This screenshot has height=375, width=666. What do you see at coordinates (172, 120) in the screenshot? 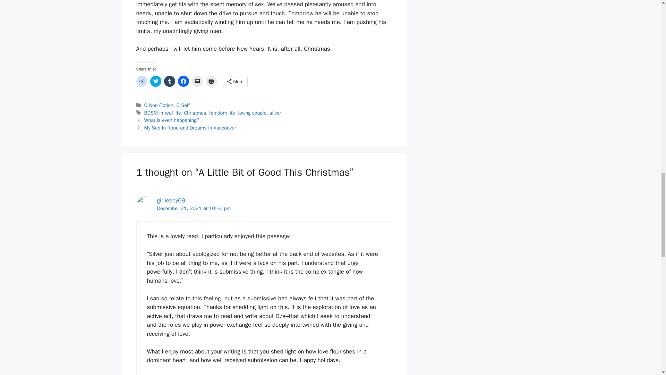
I see `What is even happening?` at bounding box center [172, 120].